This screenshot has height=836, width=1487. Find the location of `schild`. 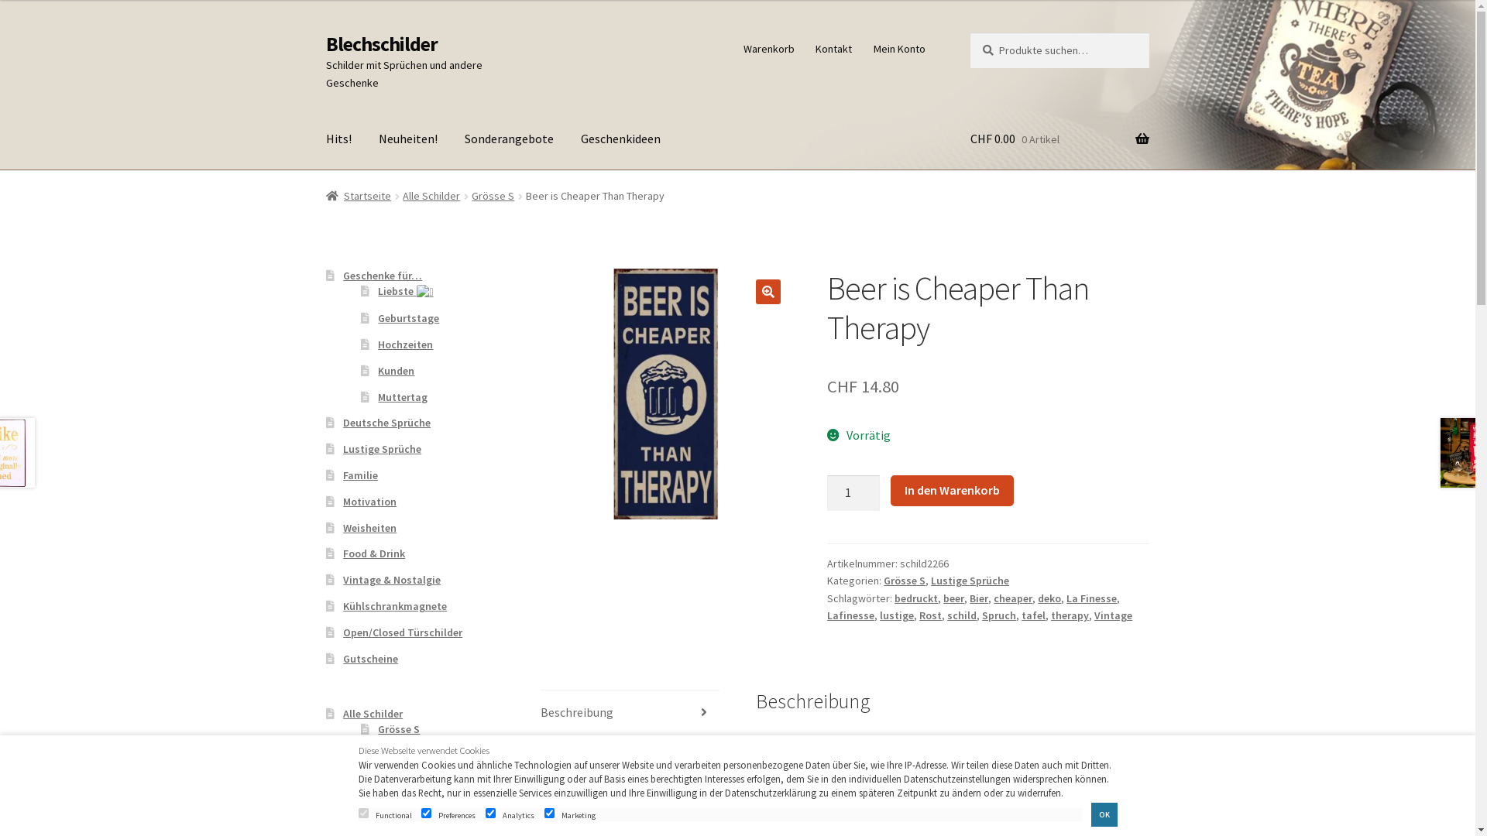

schild is located at coordinates (962, 615).